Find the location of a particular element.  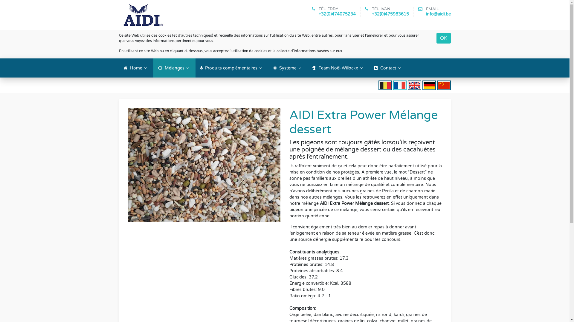

Home is located at coordinates (136, 68).